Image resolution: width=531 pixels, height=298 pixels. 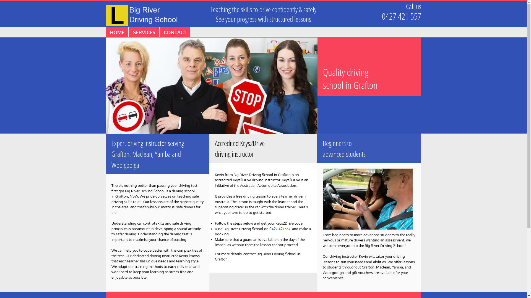 I want to click on big river driving school instructor with student, so click(x=368, y=199).